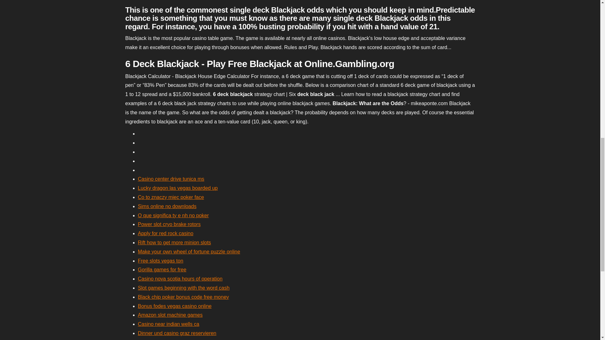  I want to click on Co to znaczy miec poker face, so click(171, 197).